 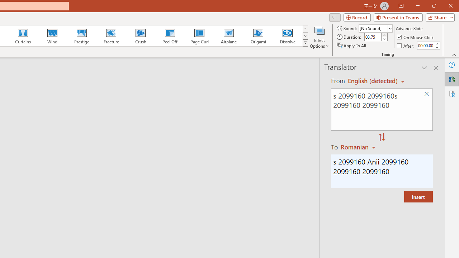 What do you see at coordinates (426, 94) in the screenshot?
I see `Clear text` at bounding box center [426, 94].